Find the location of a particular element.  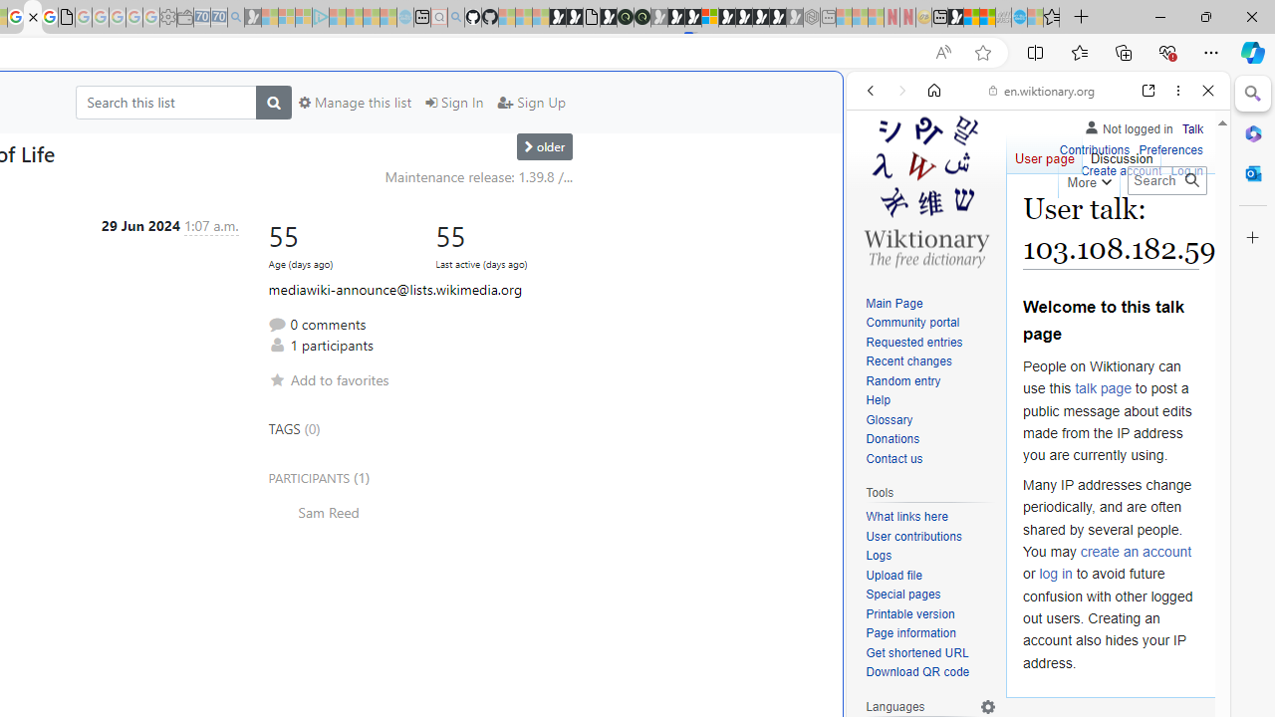

Visit the main page is located at coordinates (925, 189).